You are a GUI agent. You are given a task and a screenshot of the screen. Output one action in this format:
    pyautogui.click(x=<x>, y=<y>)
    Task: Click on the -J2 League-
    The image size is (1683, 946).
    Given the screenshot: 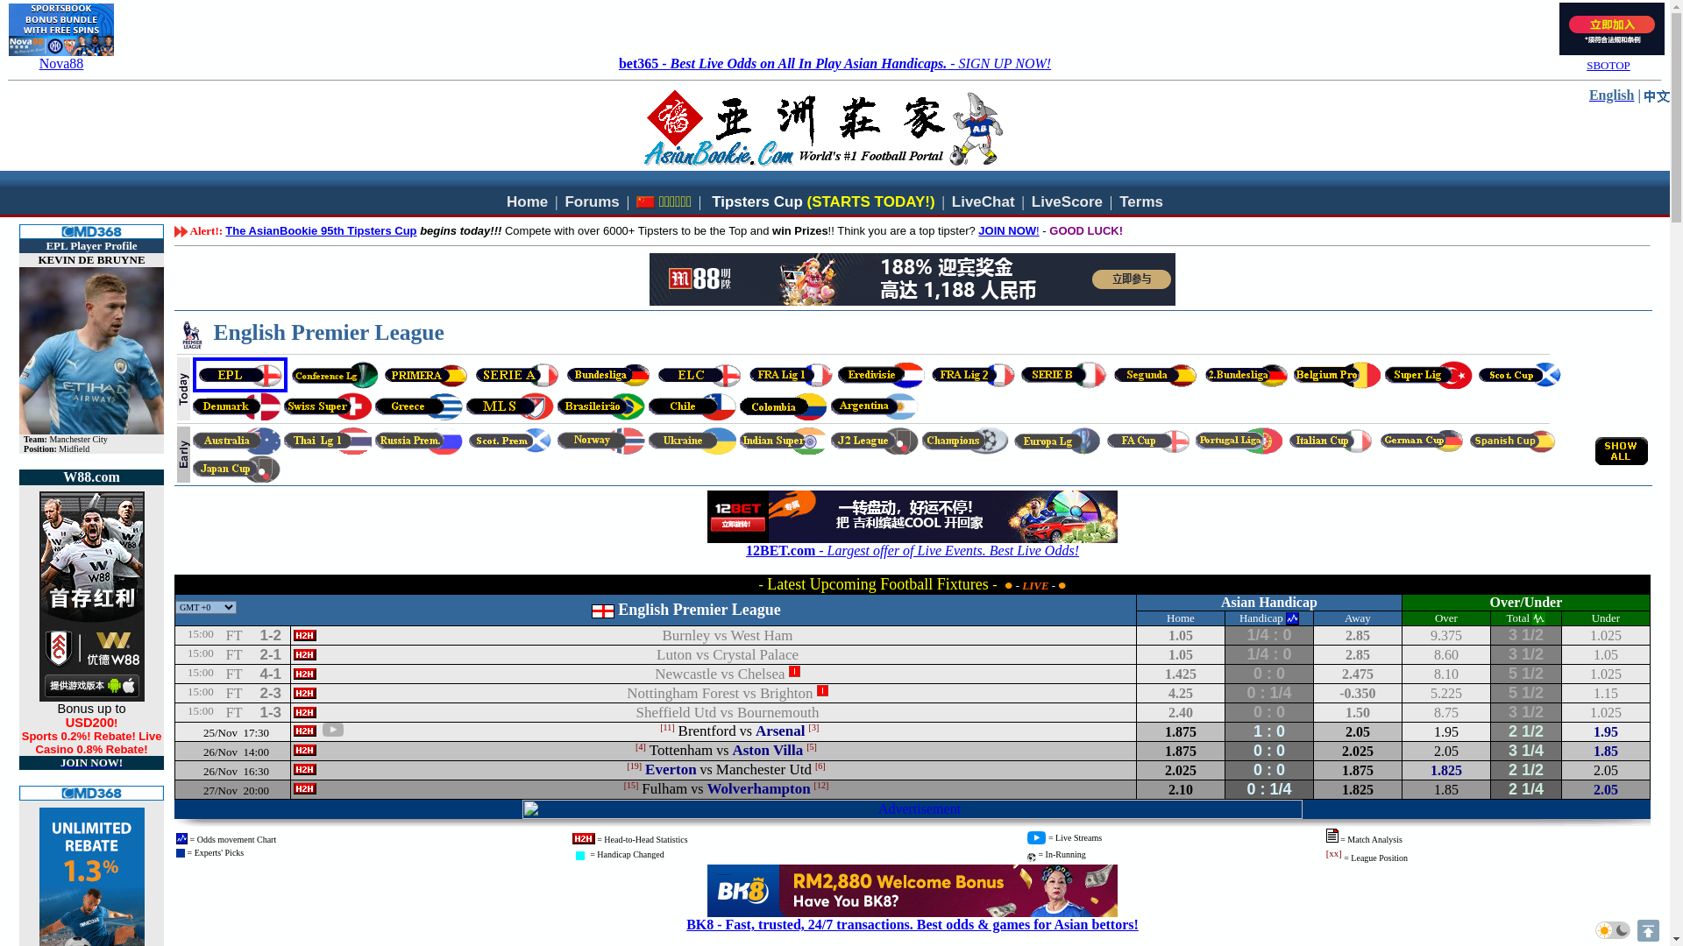 What is the action you would take?
    pyautogui.click(x=875, y=441)
    